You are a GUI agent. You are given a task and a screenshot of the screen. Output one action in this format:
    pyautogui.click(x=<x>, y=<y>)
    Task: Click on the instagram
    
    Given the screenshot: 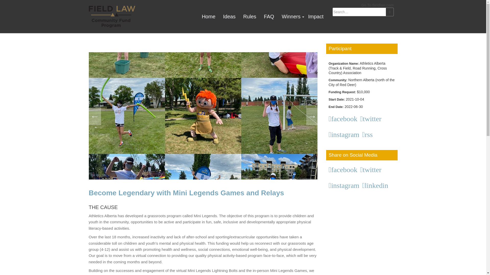 What is the action you would take?
    pyautogui.click(x=345, y=135)
    